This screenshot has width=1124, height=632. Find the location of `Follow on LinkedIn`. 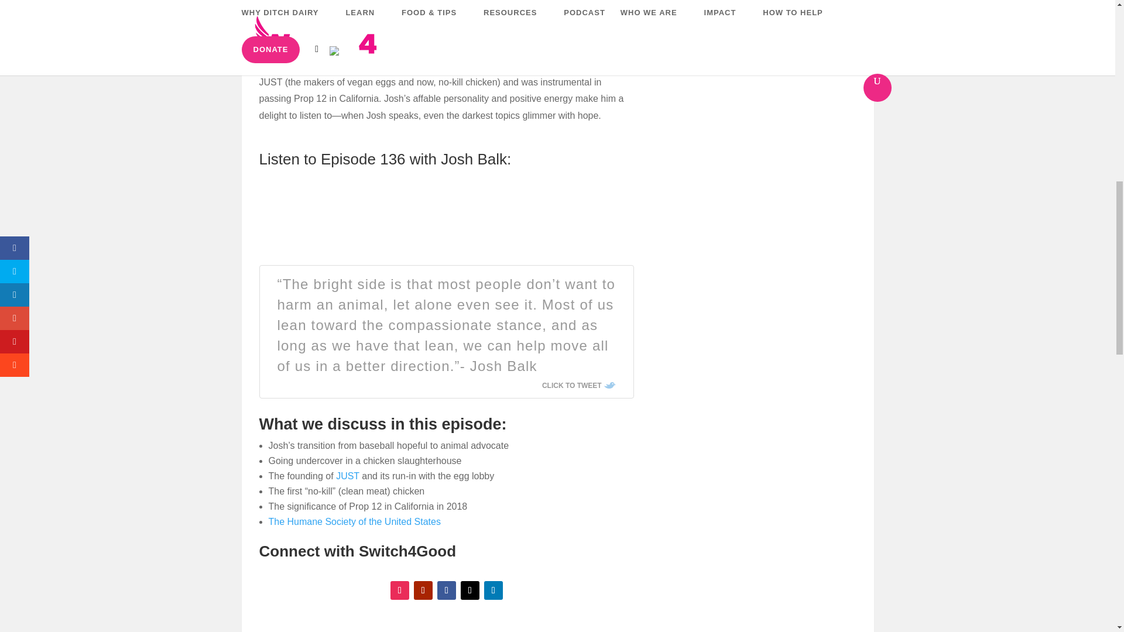

Follow on LinkedIn is located at coordinates (493, 590).